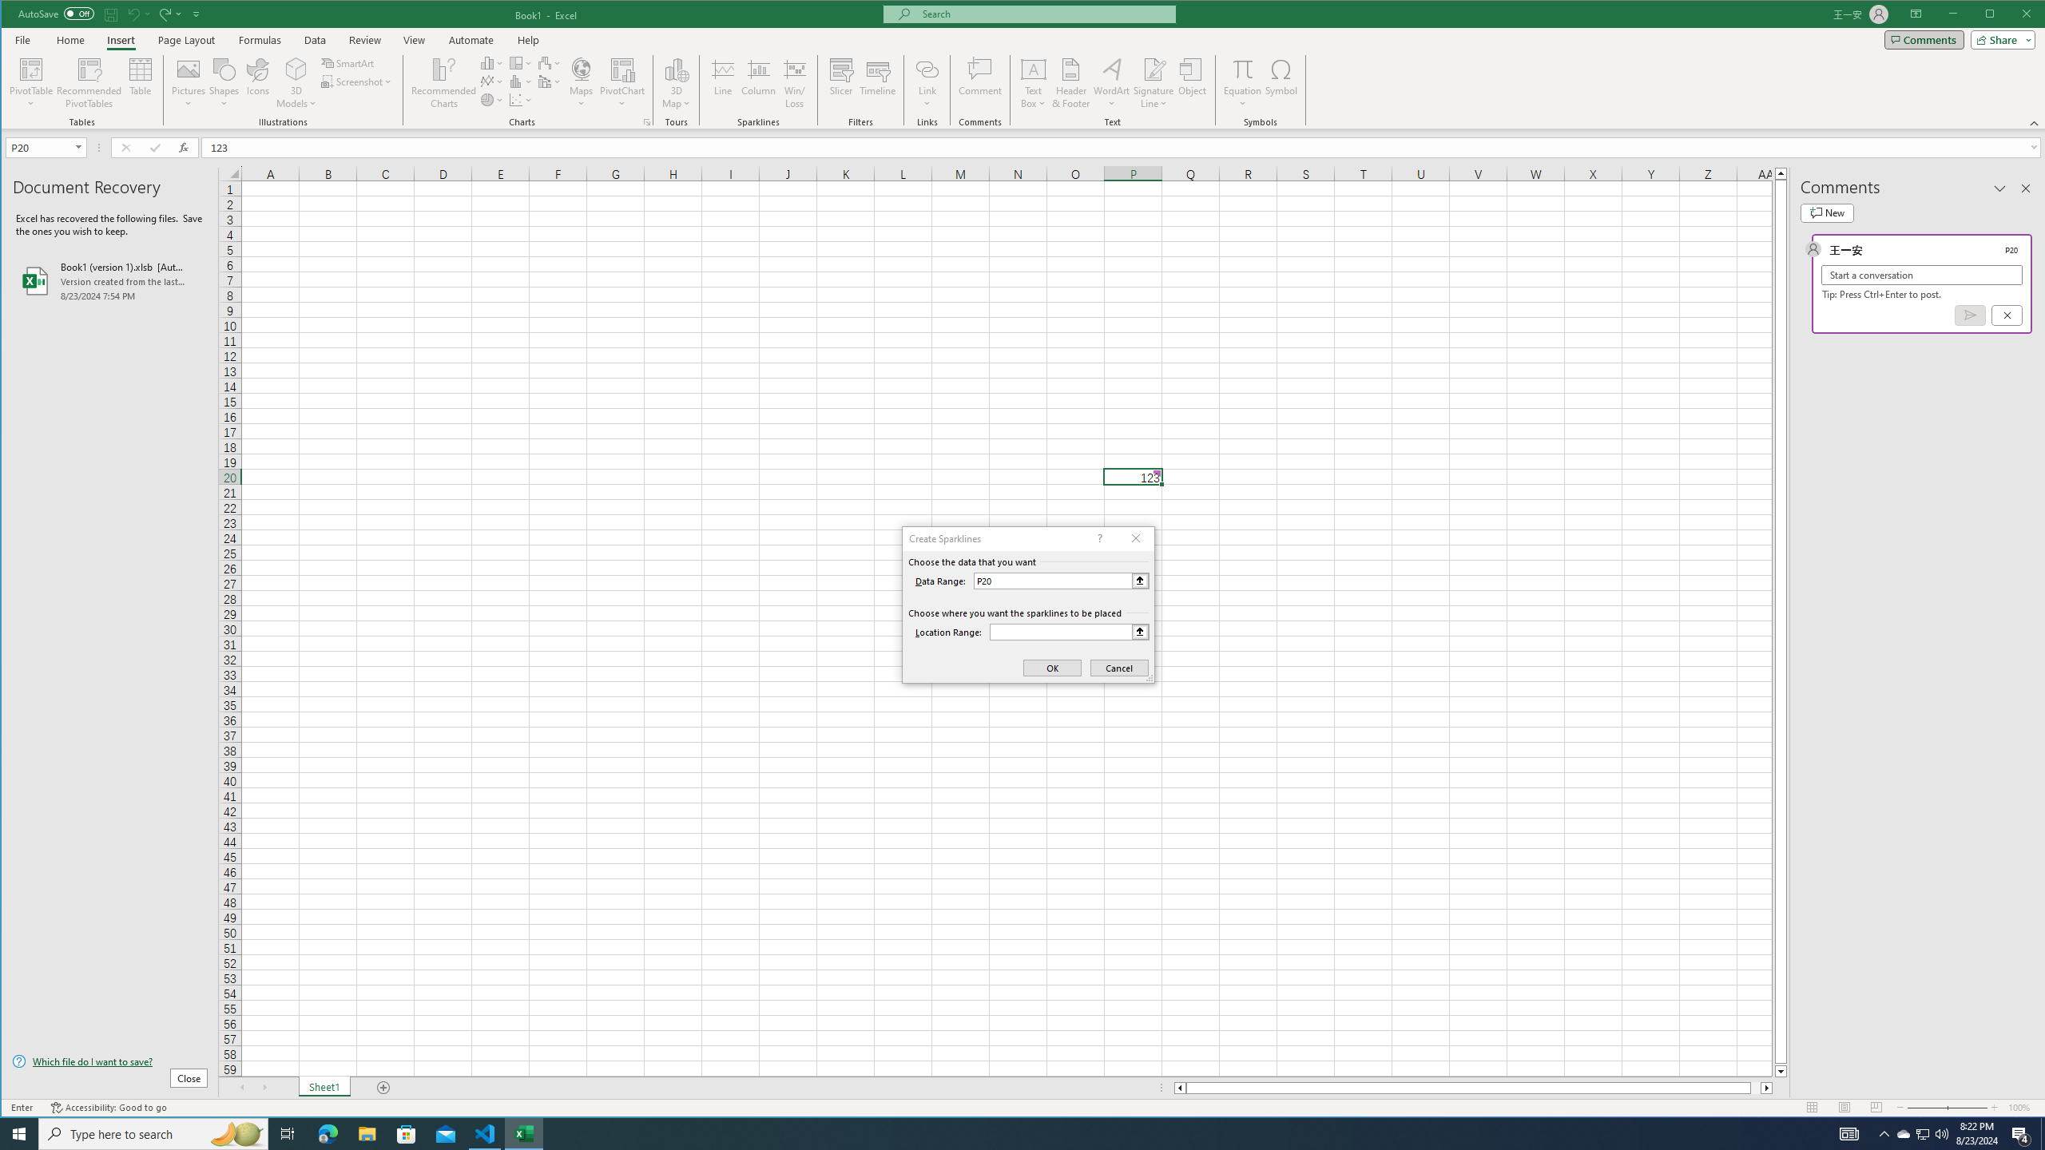  I want to click on Equation, so click(1243, 83).